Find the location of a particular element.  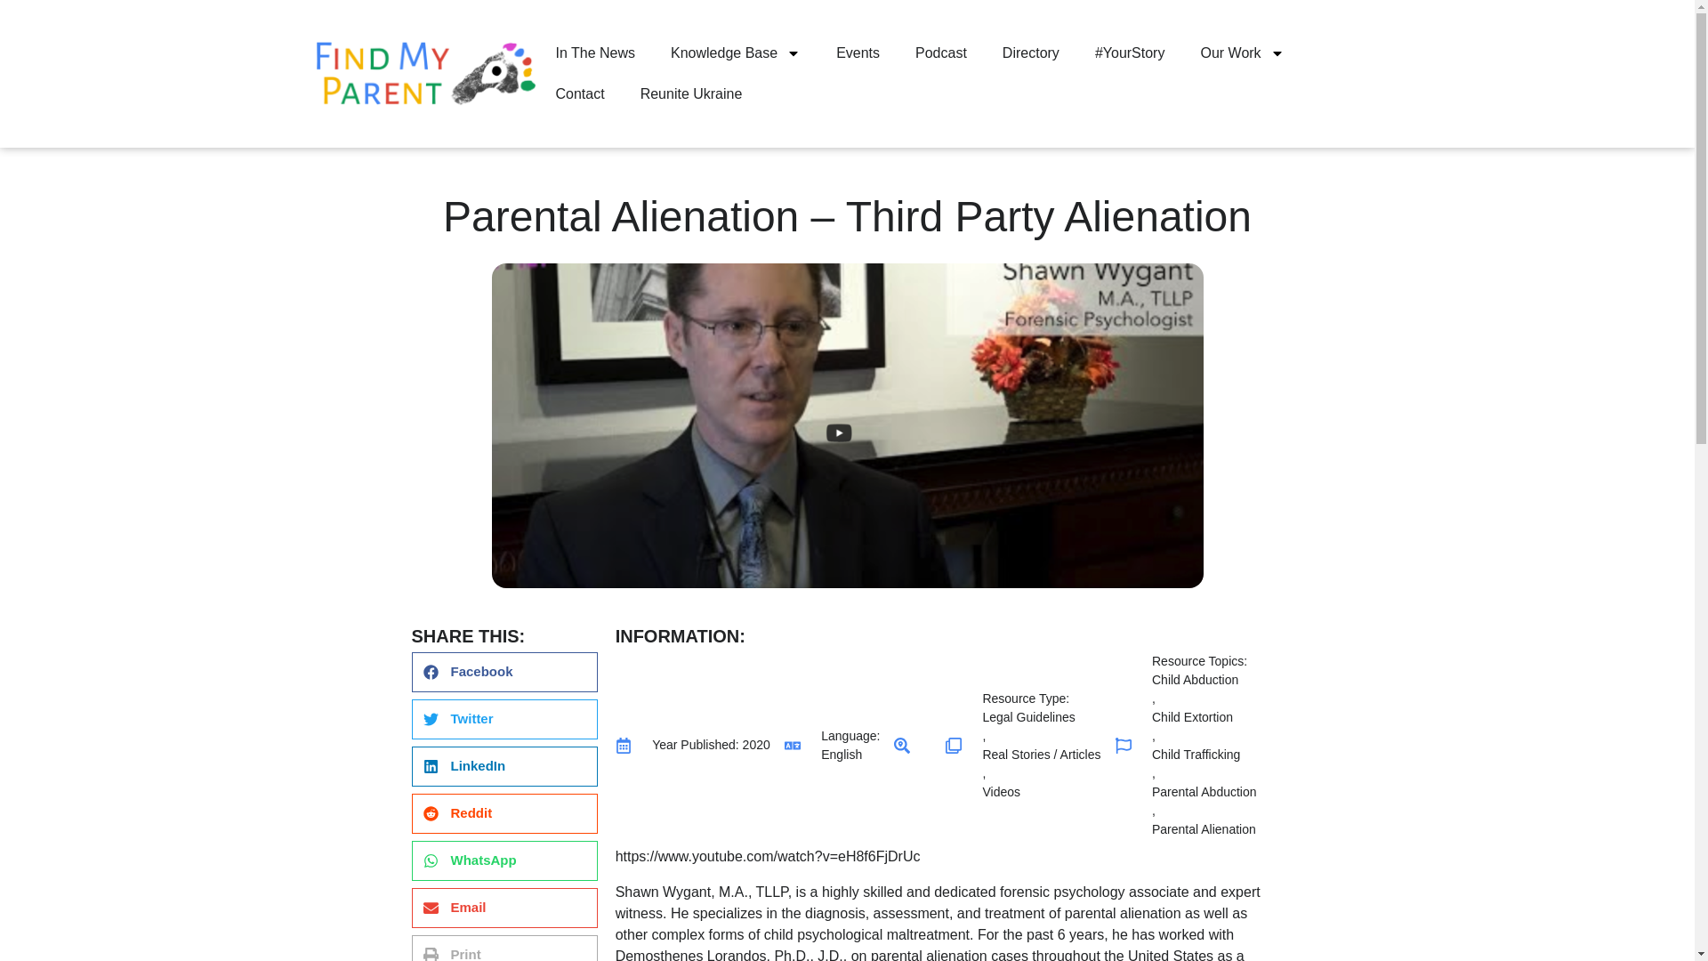

Knowledge Base is located at coordinates (735, 53).